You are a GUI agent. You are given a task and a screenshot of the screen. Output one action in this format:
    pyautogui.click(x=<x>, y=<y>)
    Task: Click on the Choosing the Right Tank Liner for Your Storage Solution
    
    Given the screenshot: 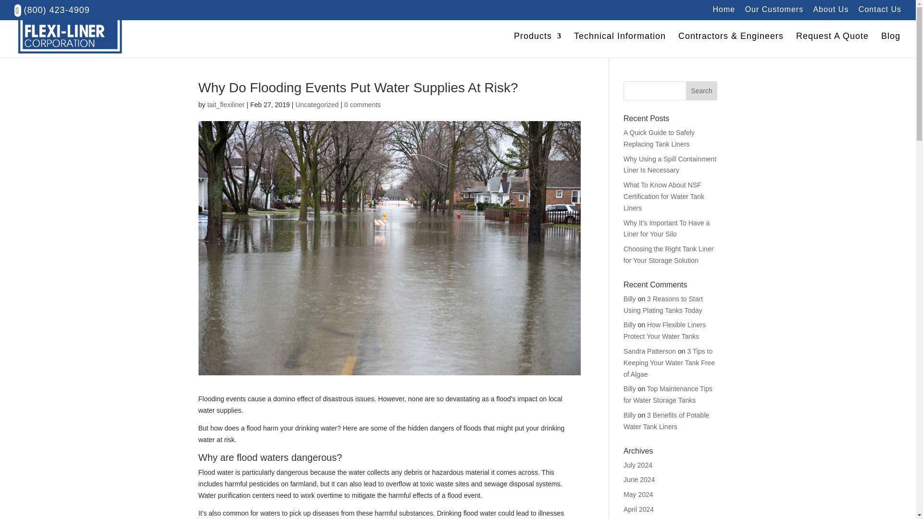 What is the action you would take?
    pyautogui.click(x=668, y=254)
    